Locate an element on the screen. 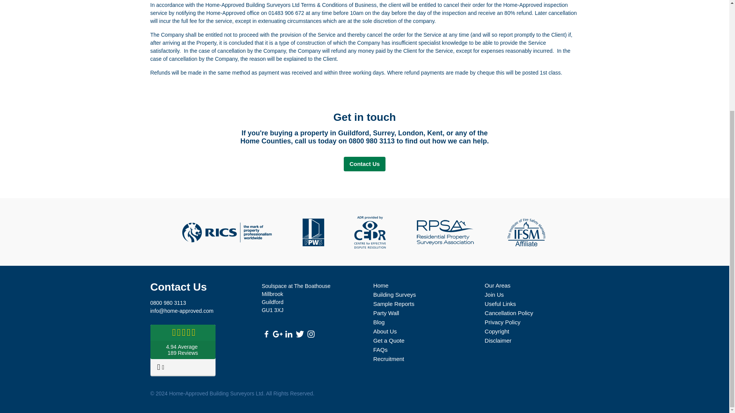 This screenshot has width=735, height=413. The Institute of Fire Safety Managers is located at coordinates (526, 233).